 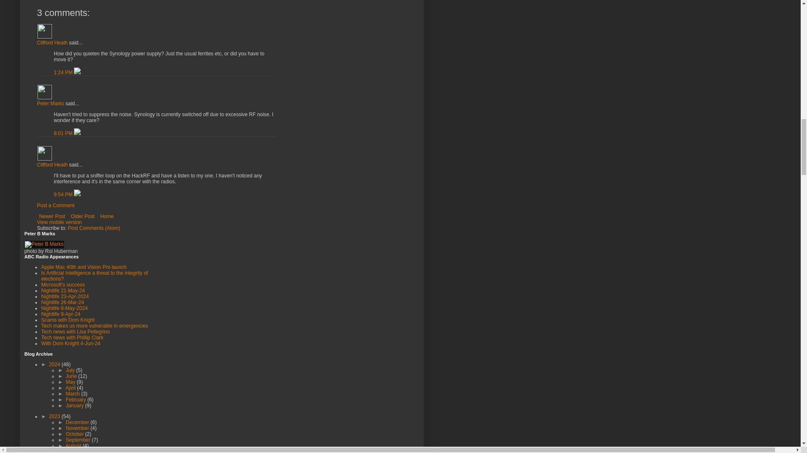 What do you see at coordinates (64, 133) in the screenshot?
I see `8:01 PM` at bounding box center [64, 133].